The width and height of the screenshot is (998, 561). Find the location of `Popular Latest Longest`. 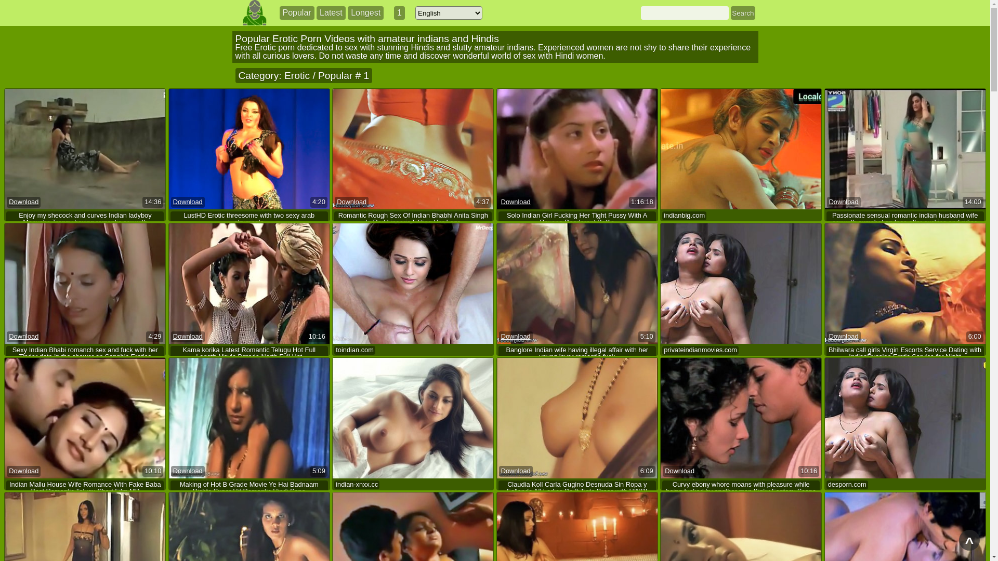

Popular Latest Longest is located at coordinates (332, 13).